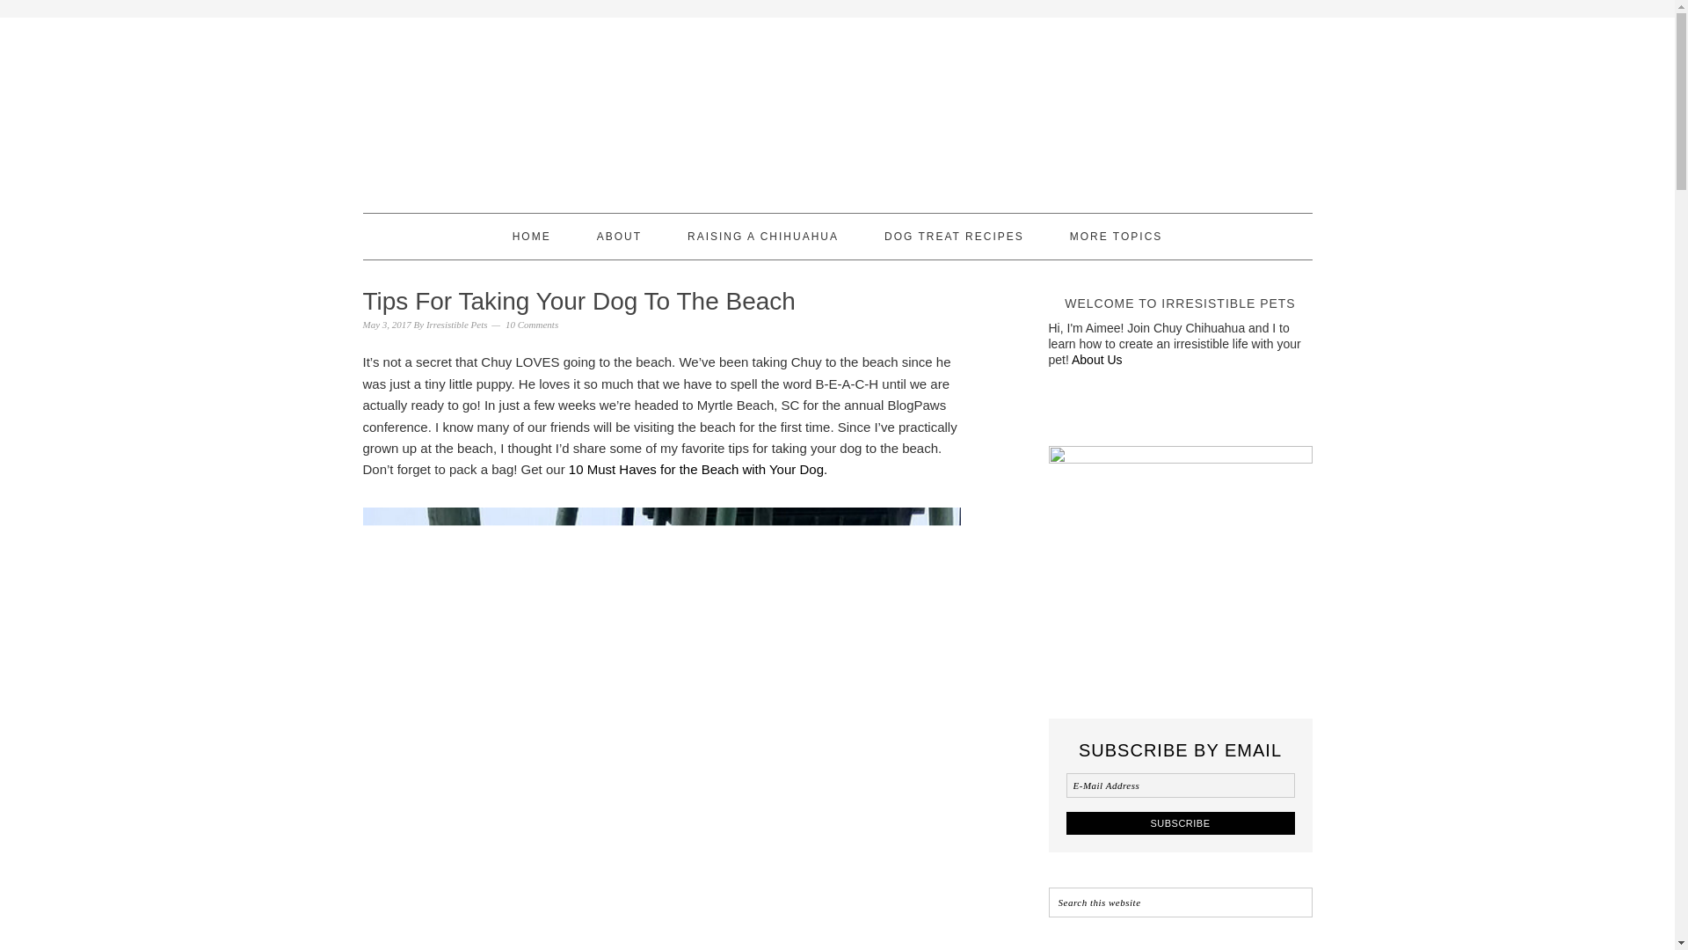 The width and height of the screenshot is (1688, 950). I want to click on ABOUT, so click(619, 236).